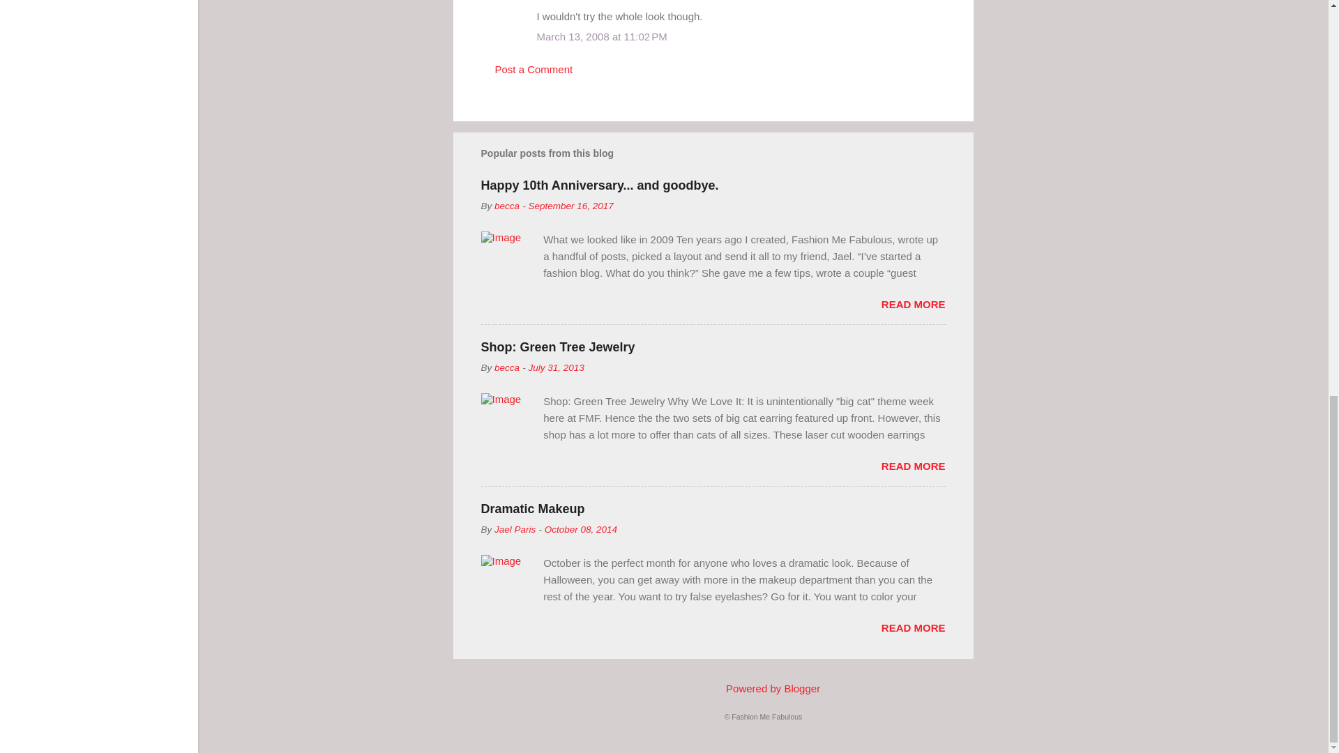 The width and height of the screenshot is (1339, 753). Describe the element at coordinates (533, 509) in the screenshot. I see `Dramatic Makeup` at that location.